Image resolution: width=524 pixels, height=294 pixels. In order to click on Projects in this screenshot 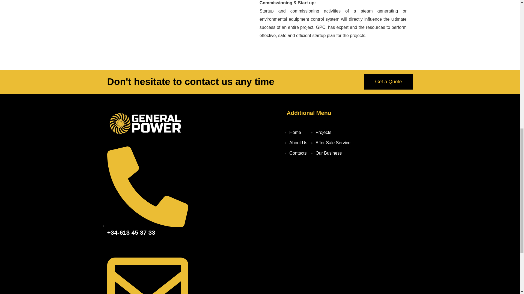, I will do `click(323, 132)`.